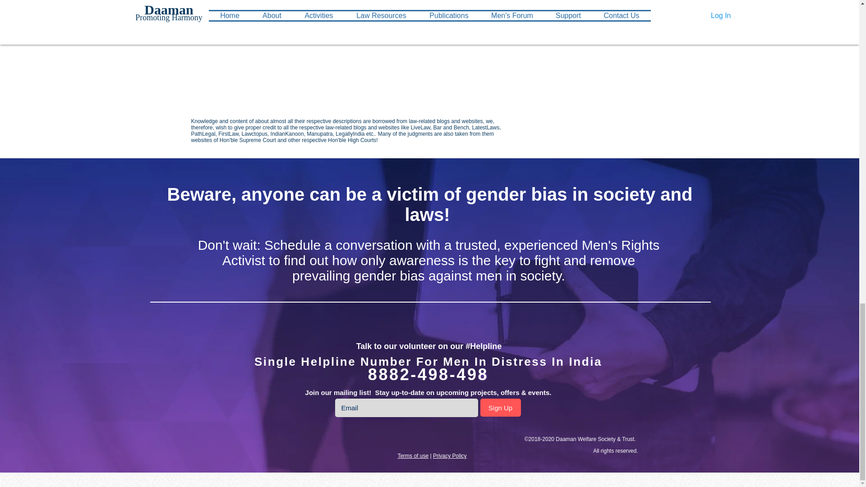 This screenshot has height=487, width=866. What do you see at coordinates (450, 456) in the screenshot?
I see `Privacy Policy` at bounding box center [450, 456].